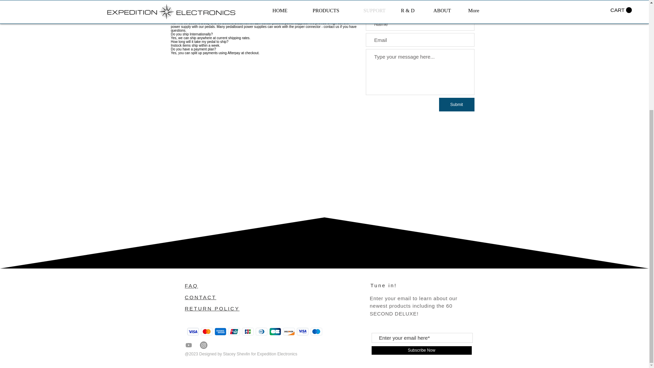 This screenshot has width=654, height=368. Describe the element at coordinates (200, 297) in the screenshot. I see `CONTACT` at that location.